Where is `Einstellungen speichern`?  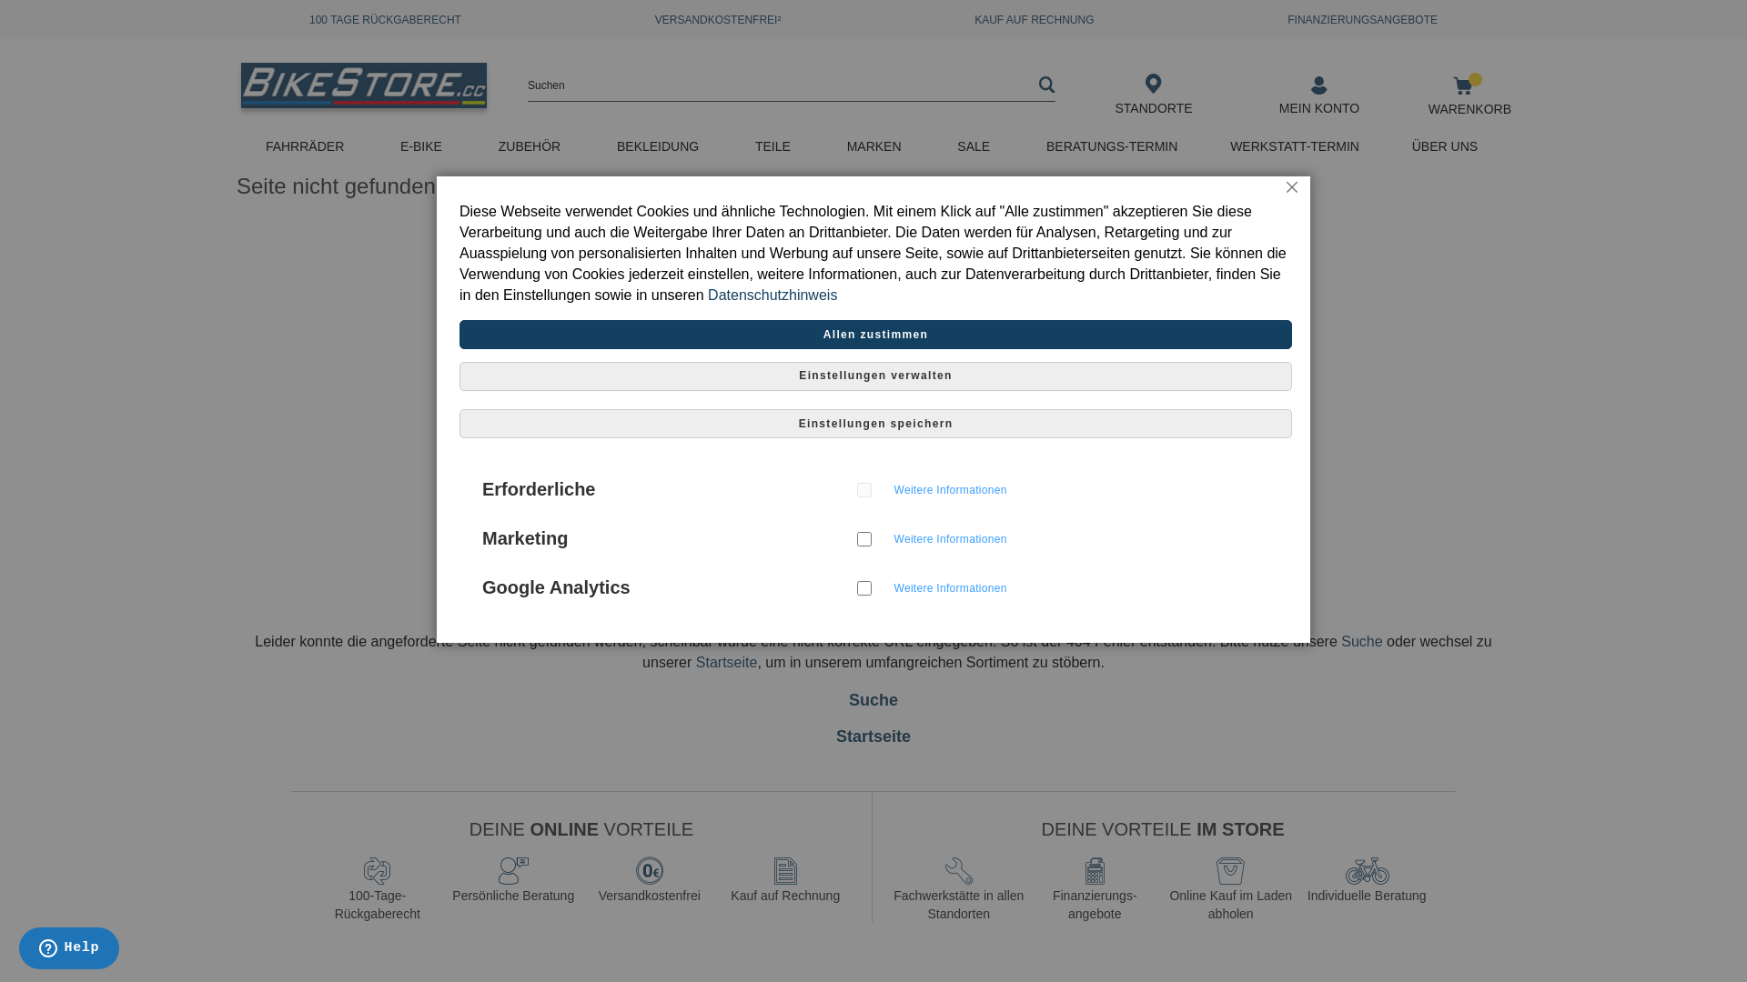 Einstellungen speichern is located at coordinates (875, 424).